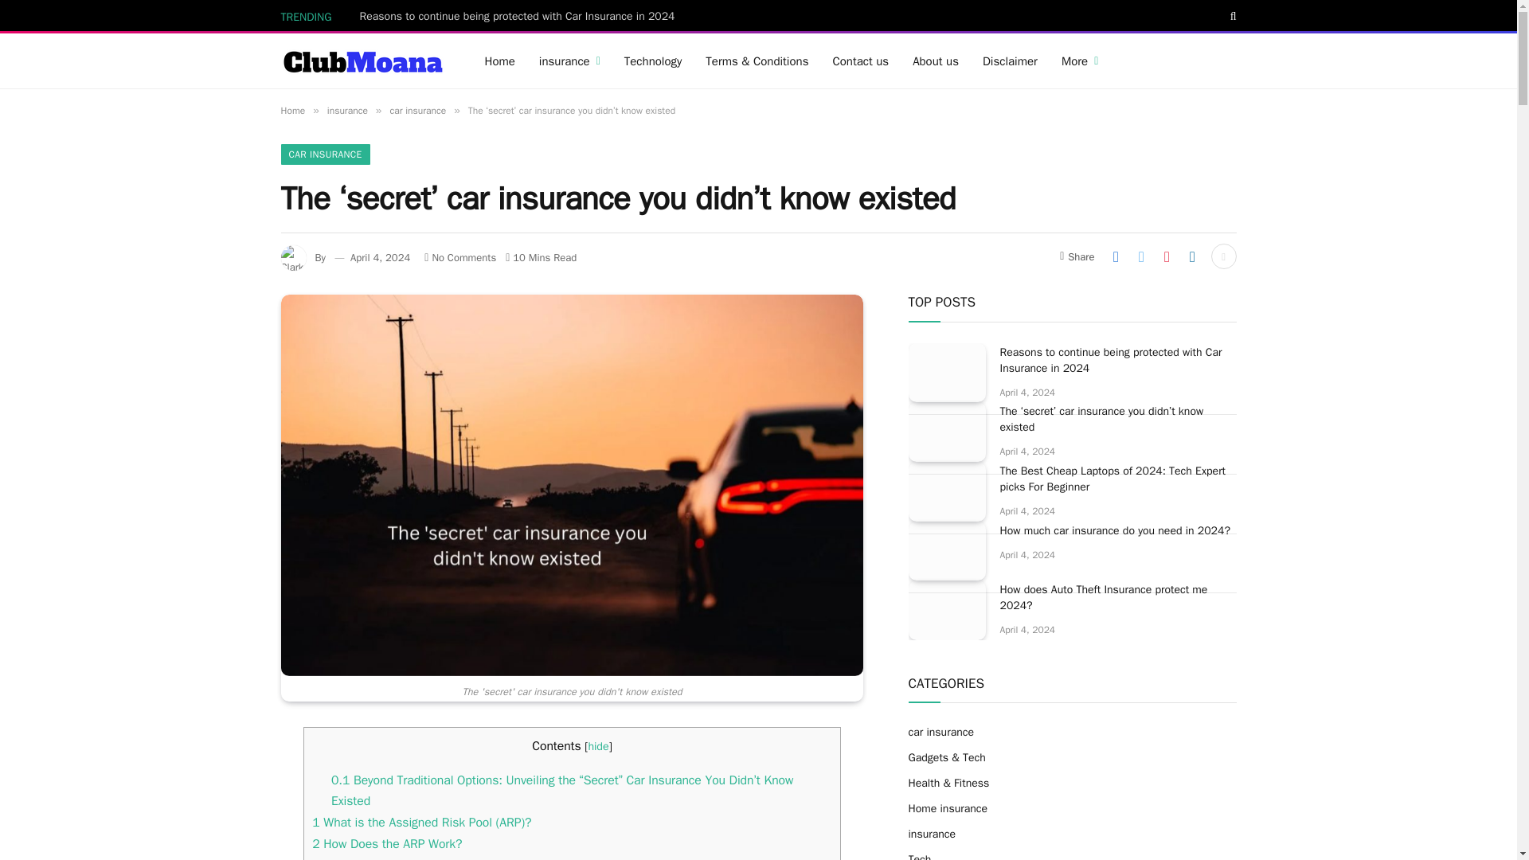 The height and width of the screenshot is (860, 1529). Describe the element at coordinates (325, 154) in the screenshot. I see `CAR INSURANCE` at that location.